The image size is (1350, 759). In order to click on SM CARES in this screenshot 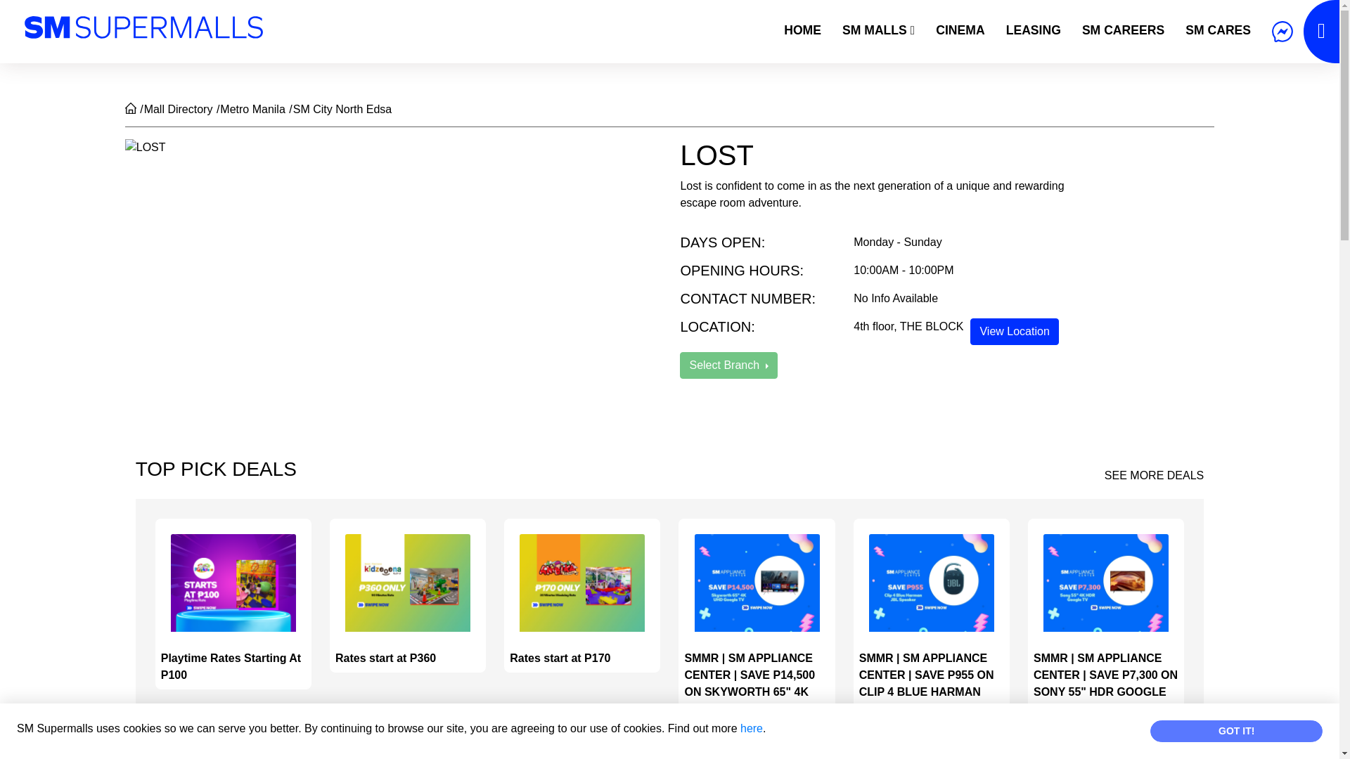, I will do `click(1218, 30)`.